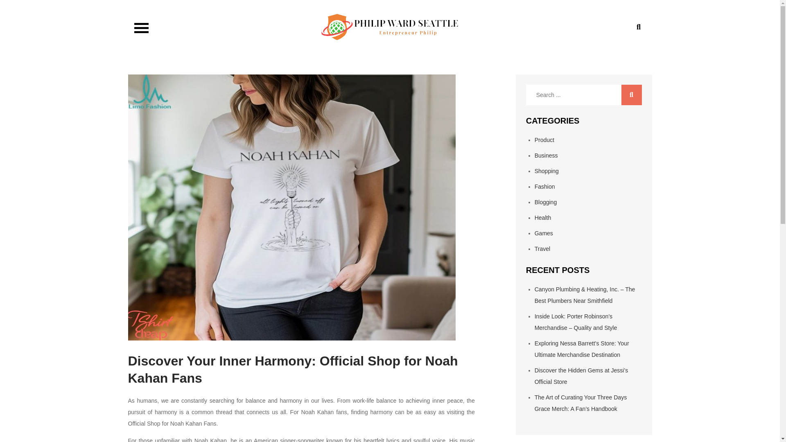  I want to click on Health, so click(542, 218).